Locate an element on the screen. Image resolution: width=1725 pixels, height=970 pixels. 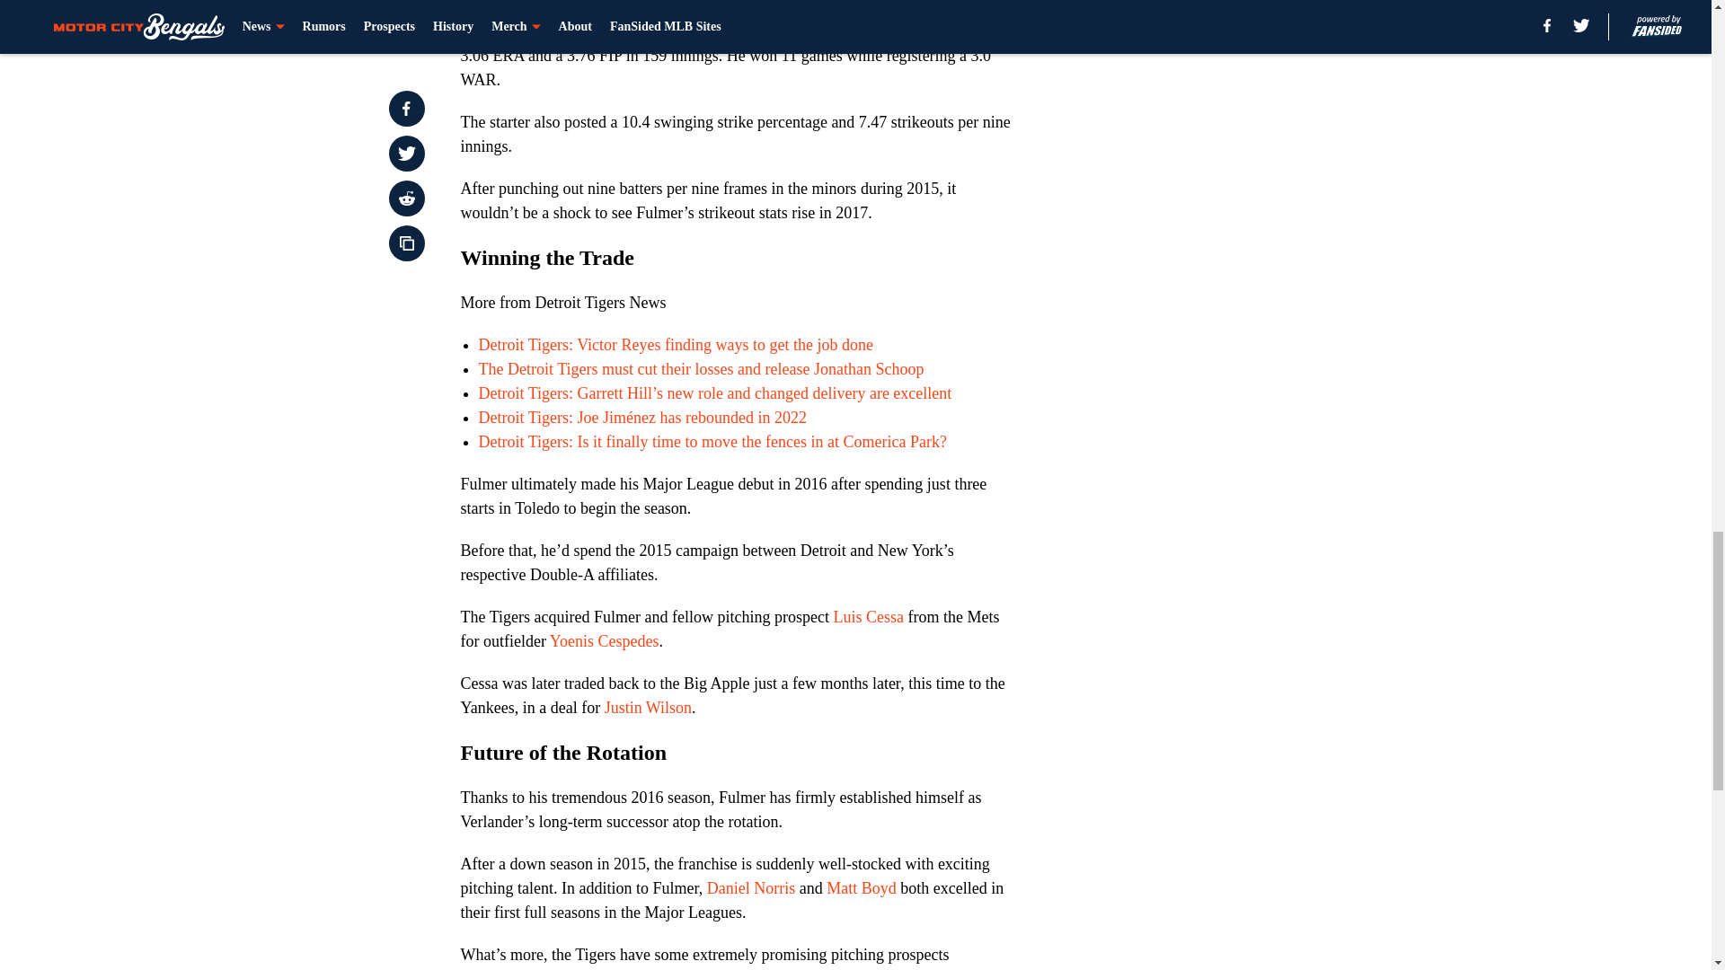
Luis Cessa is located at coordinates (868, 616).